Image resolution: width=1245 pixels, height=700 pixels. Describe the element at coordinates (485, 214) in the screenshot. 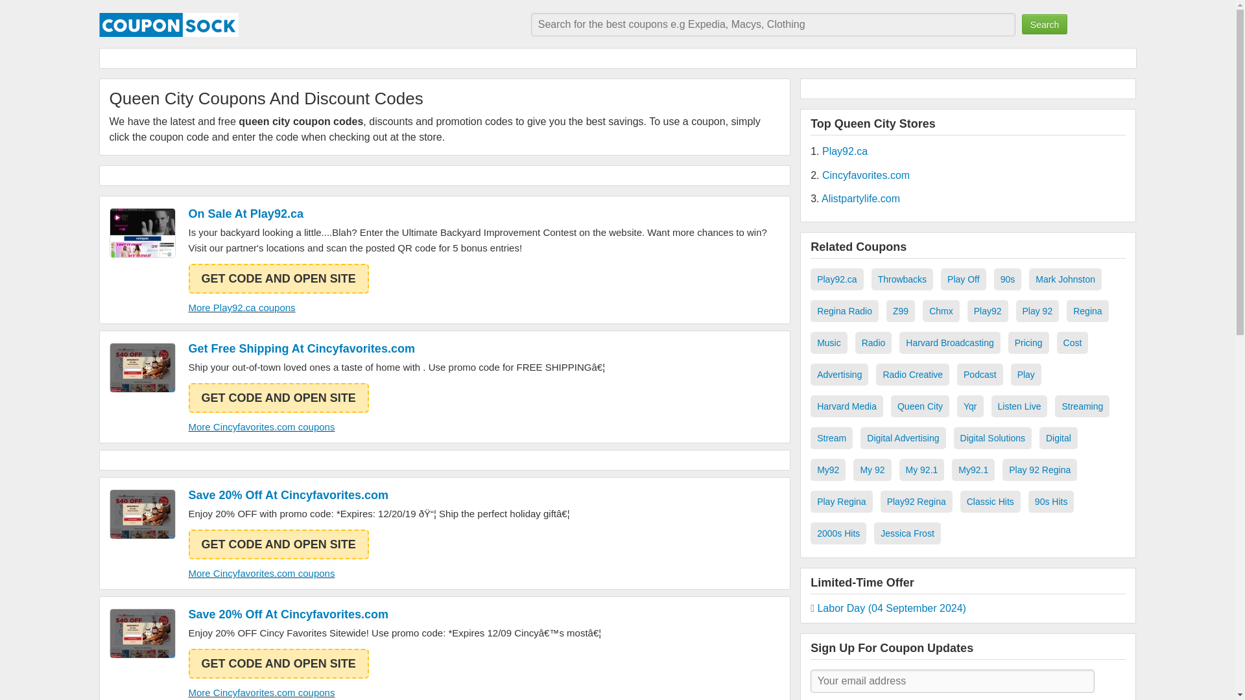

I see `On Sale At Play92.ca` at that location.